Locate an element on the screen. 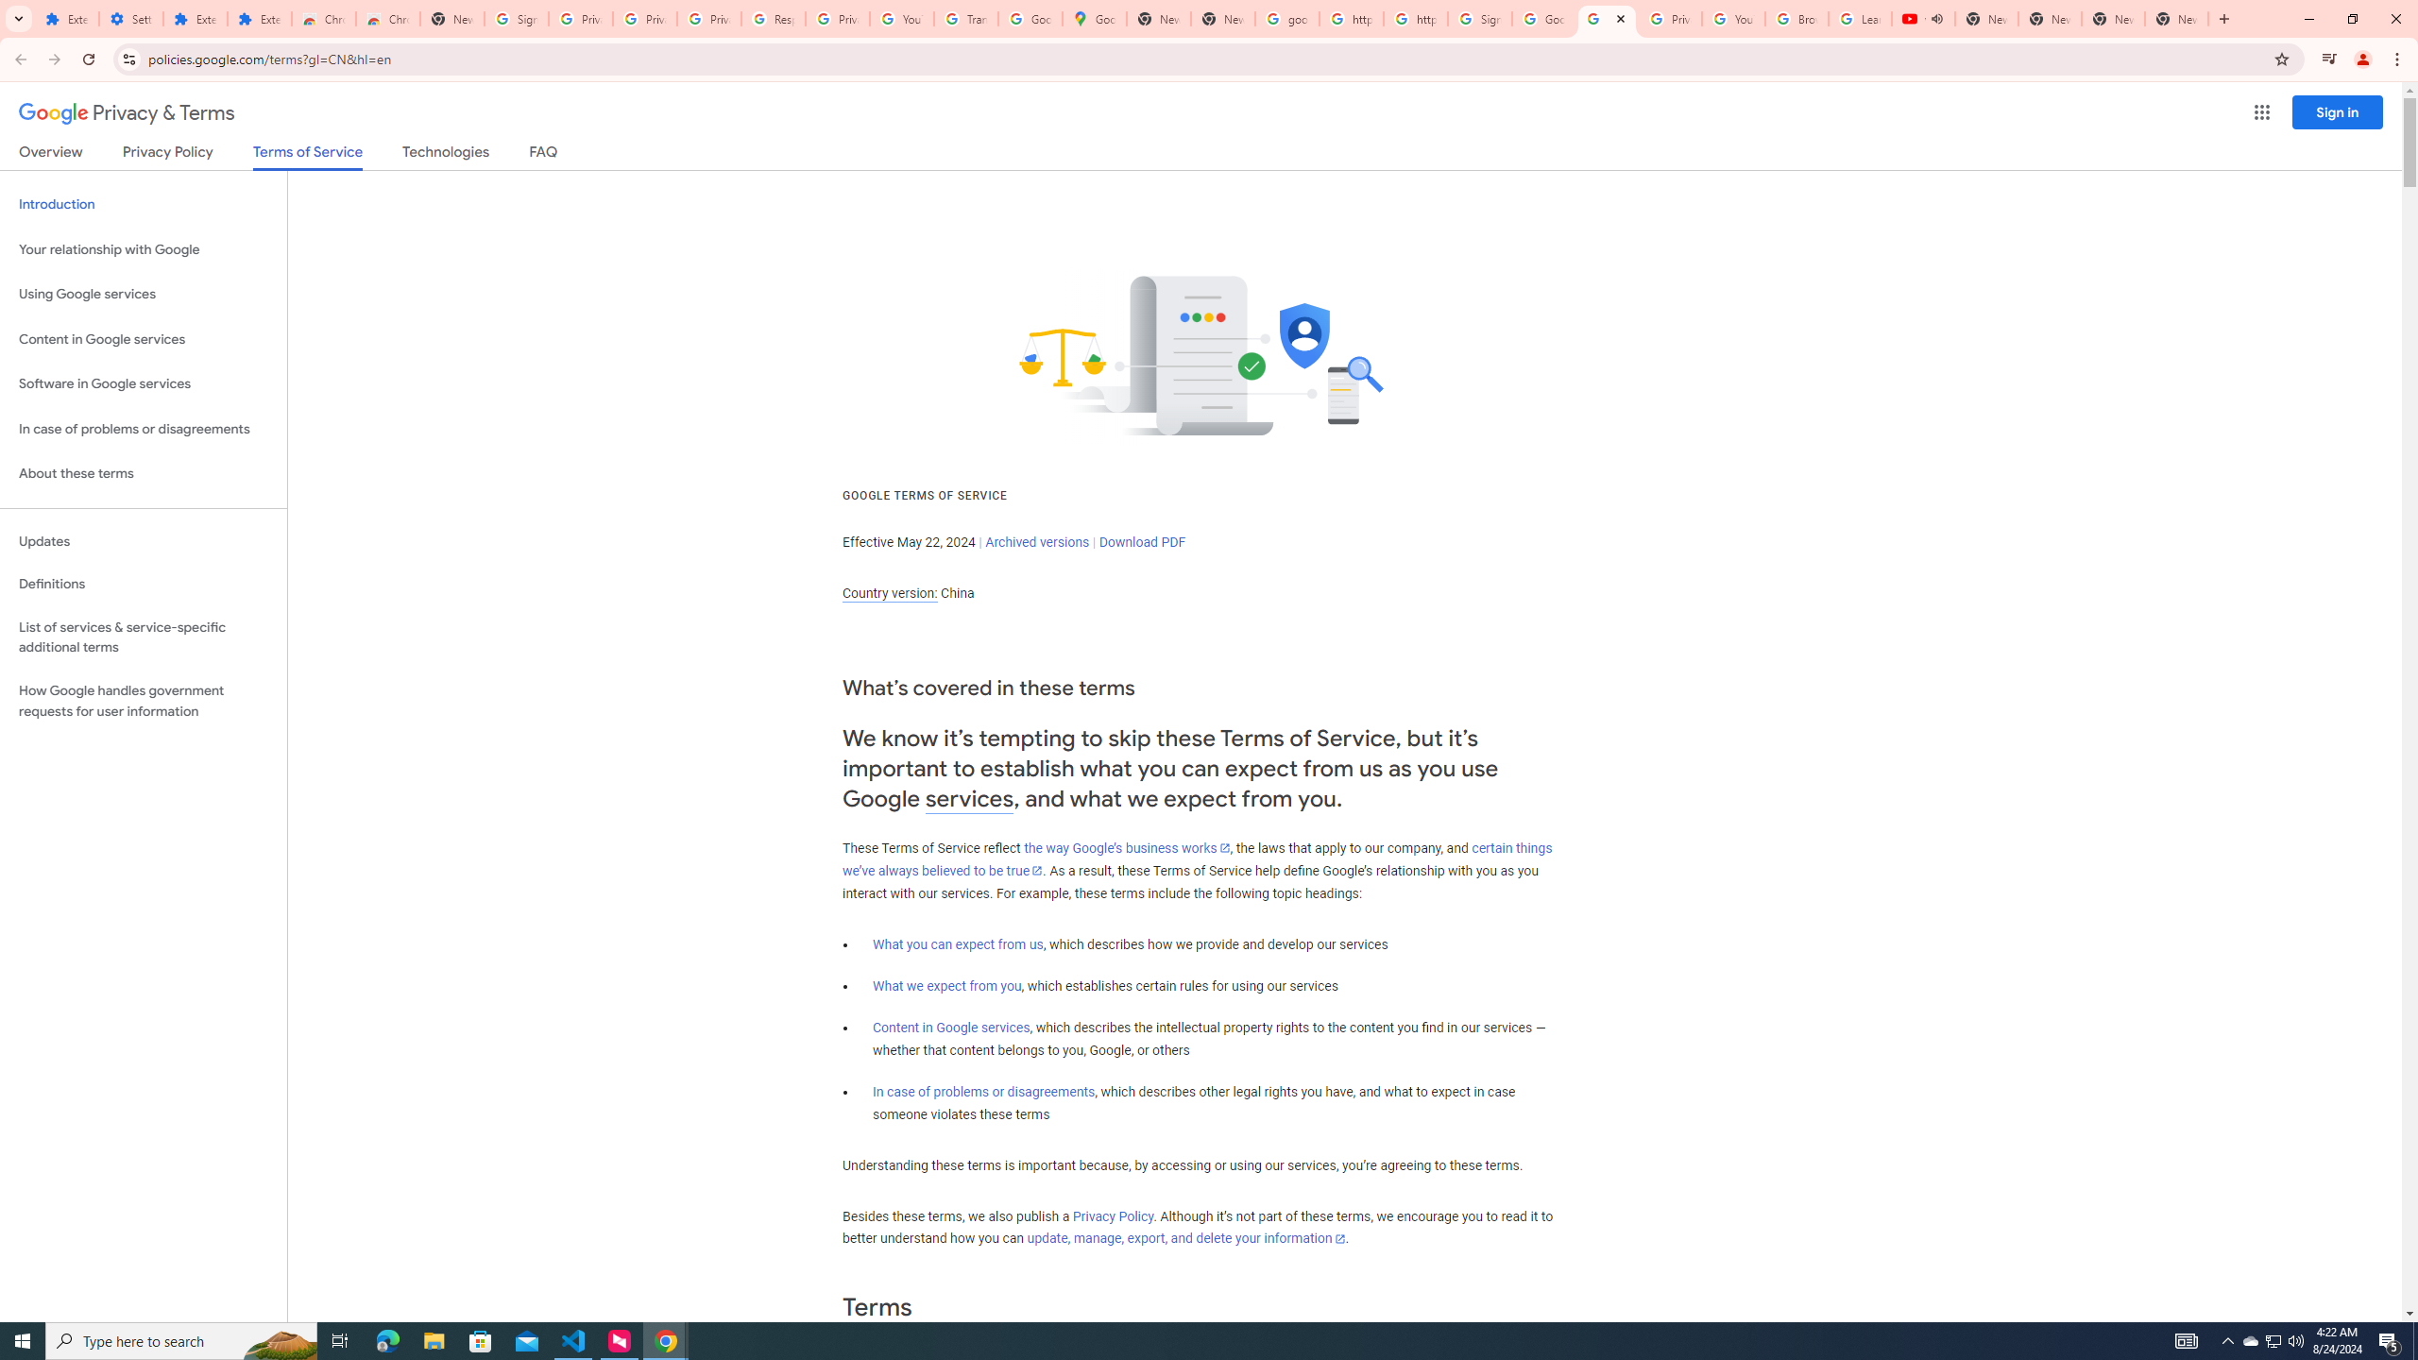 The width and height of the screenshot is (2418, 1360). Content in Google services is located at coordinates (951, 1028).